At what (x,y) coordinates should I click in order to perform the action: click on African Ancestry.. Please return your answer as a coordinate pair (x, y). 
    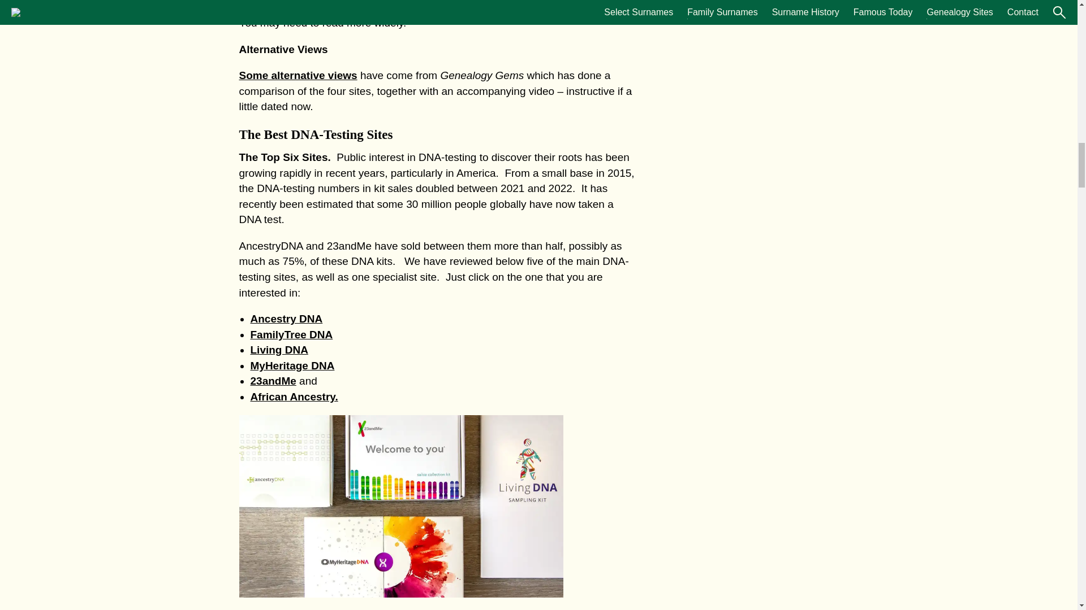
    Looking at the image, I should click on (294, 396).